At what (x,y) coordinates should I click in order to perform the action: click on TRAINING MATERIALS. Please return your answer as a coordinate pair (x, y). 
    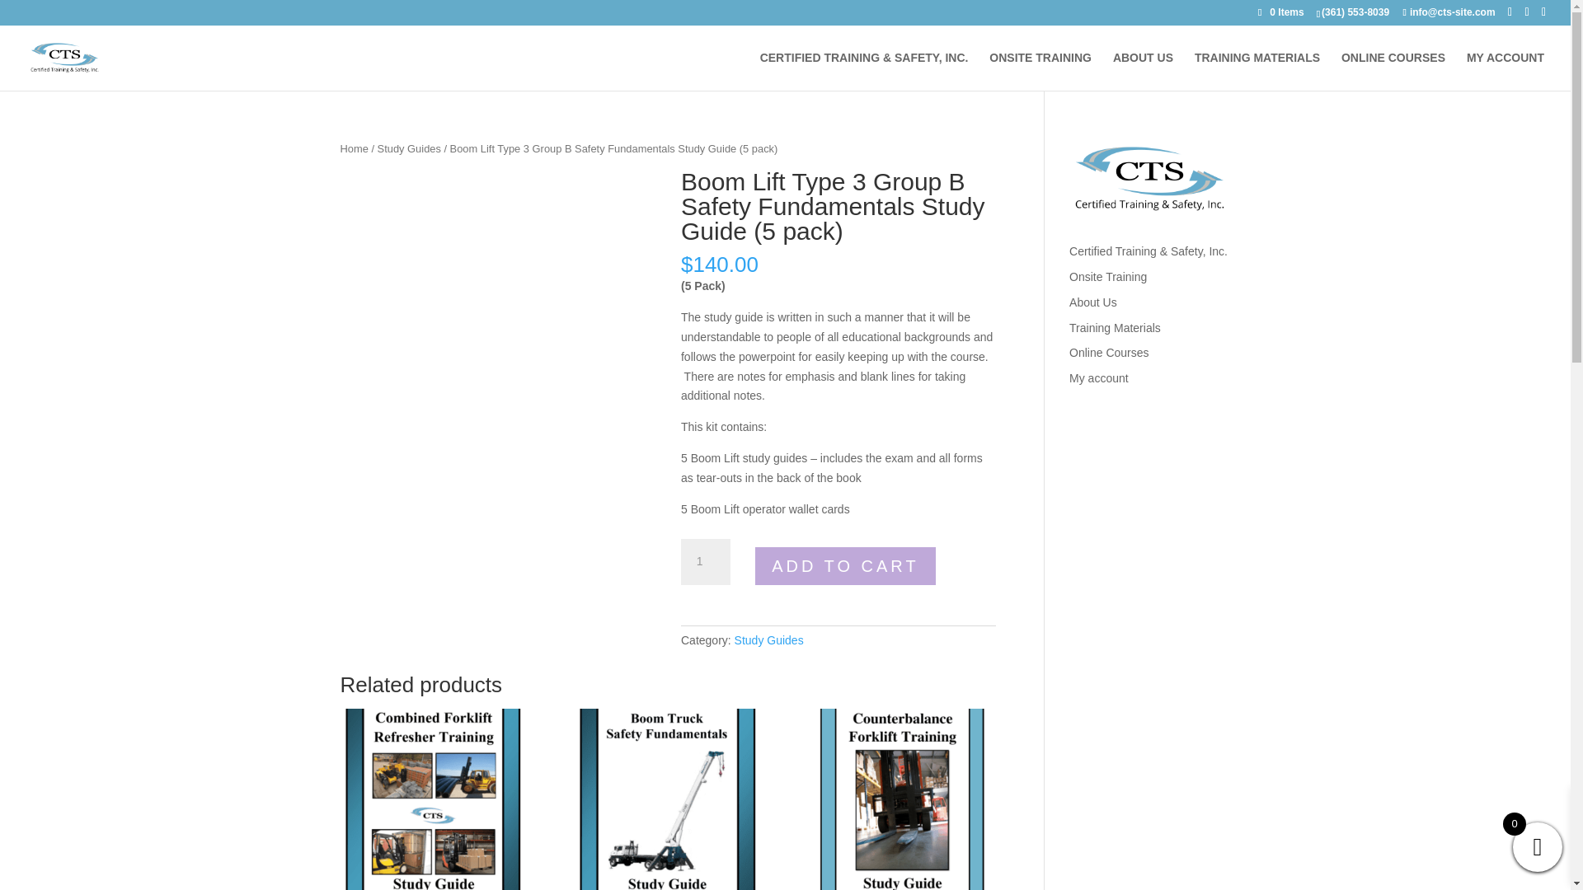
    Looking at the image, I should click on (1257, 71).